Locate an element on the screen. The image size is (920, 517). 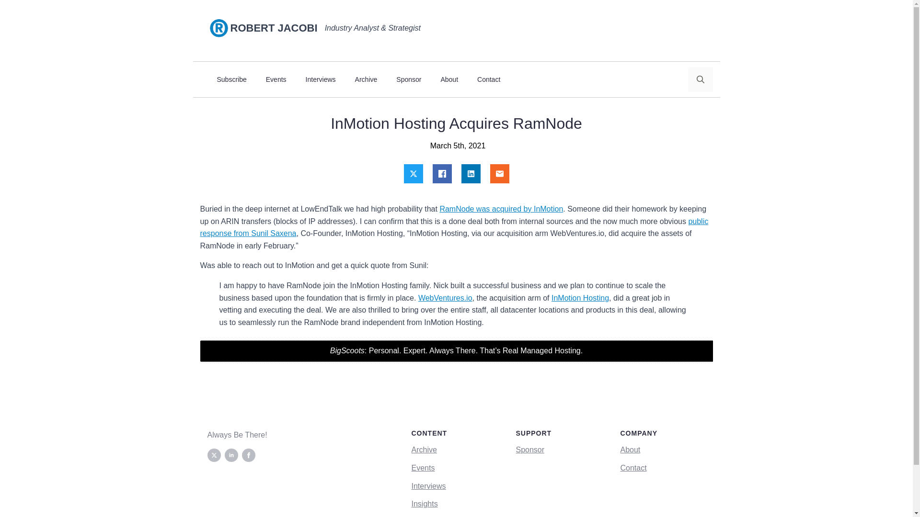
ROBERT JACOBI is located at coordinates (277, 28).